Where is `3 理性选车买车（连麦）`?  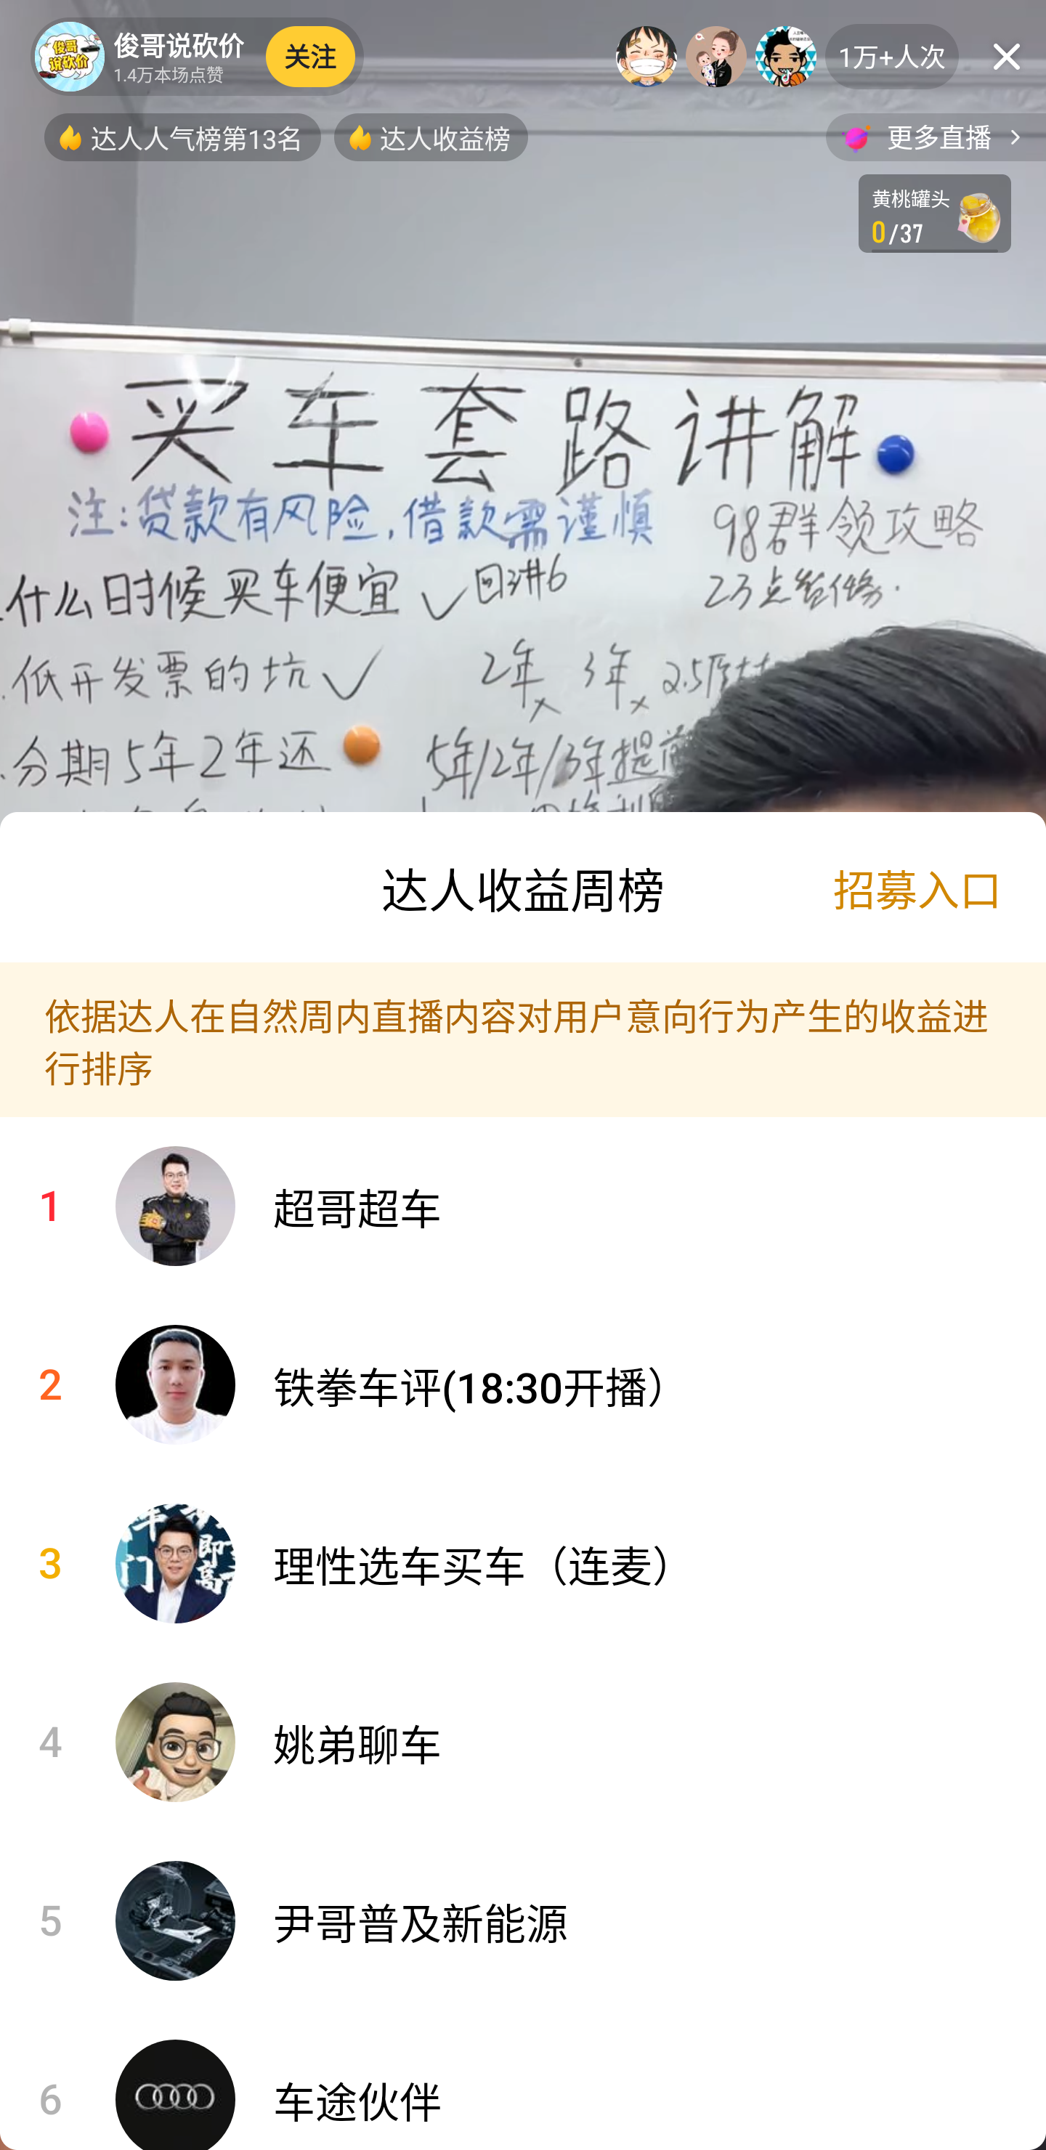 3 理性选车买车（连麦） is located at coordinates (523, 1564).